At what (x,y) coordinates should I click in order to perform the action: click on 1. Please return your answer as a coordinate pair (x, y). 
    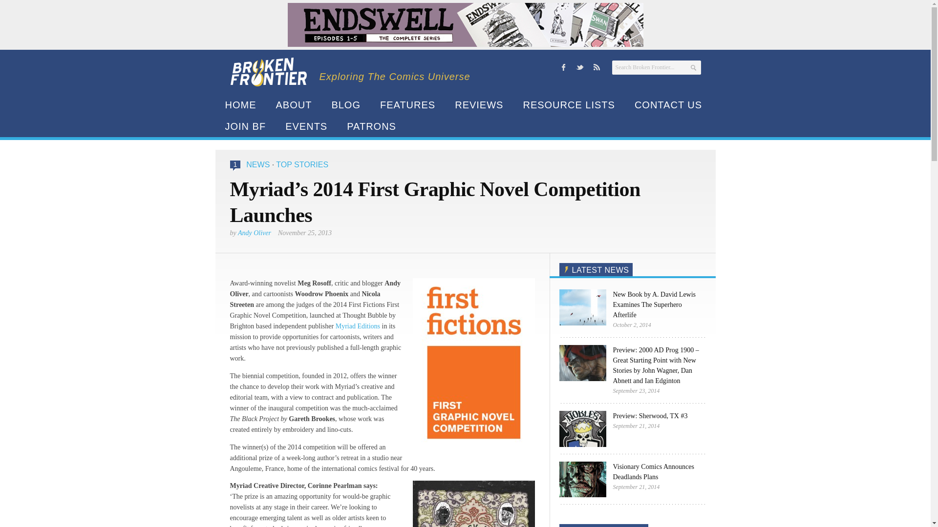
    Looking at the image, I should click on (235, 164).